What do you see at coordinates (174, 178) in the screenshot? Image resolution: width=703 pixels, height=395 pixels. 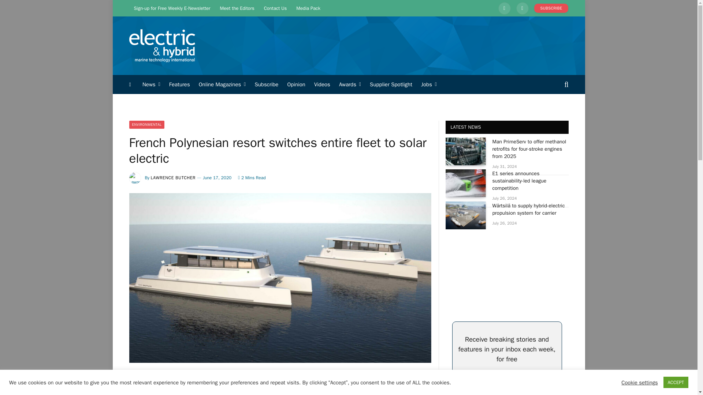 I see `Posts by Lawrence Butcher` at bounding box center [174, 178].